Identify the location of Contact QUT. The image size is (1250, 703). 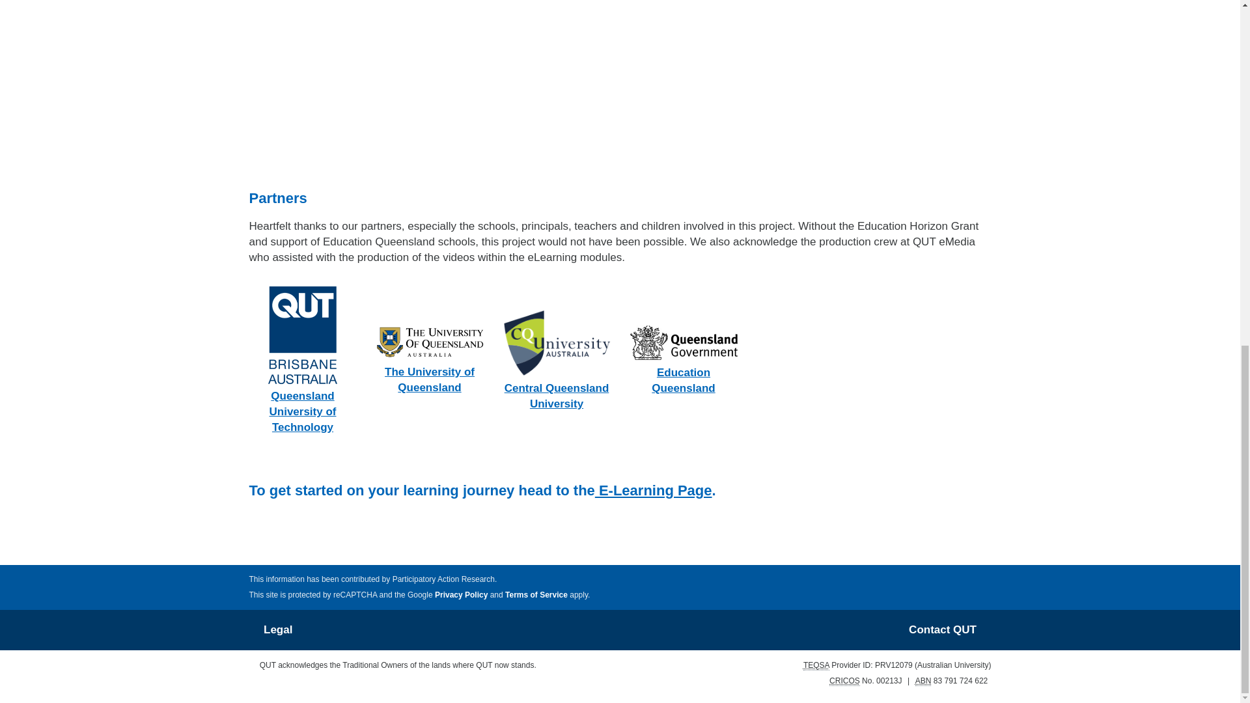
(942, 629).